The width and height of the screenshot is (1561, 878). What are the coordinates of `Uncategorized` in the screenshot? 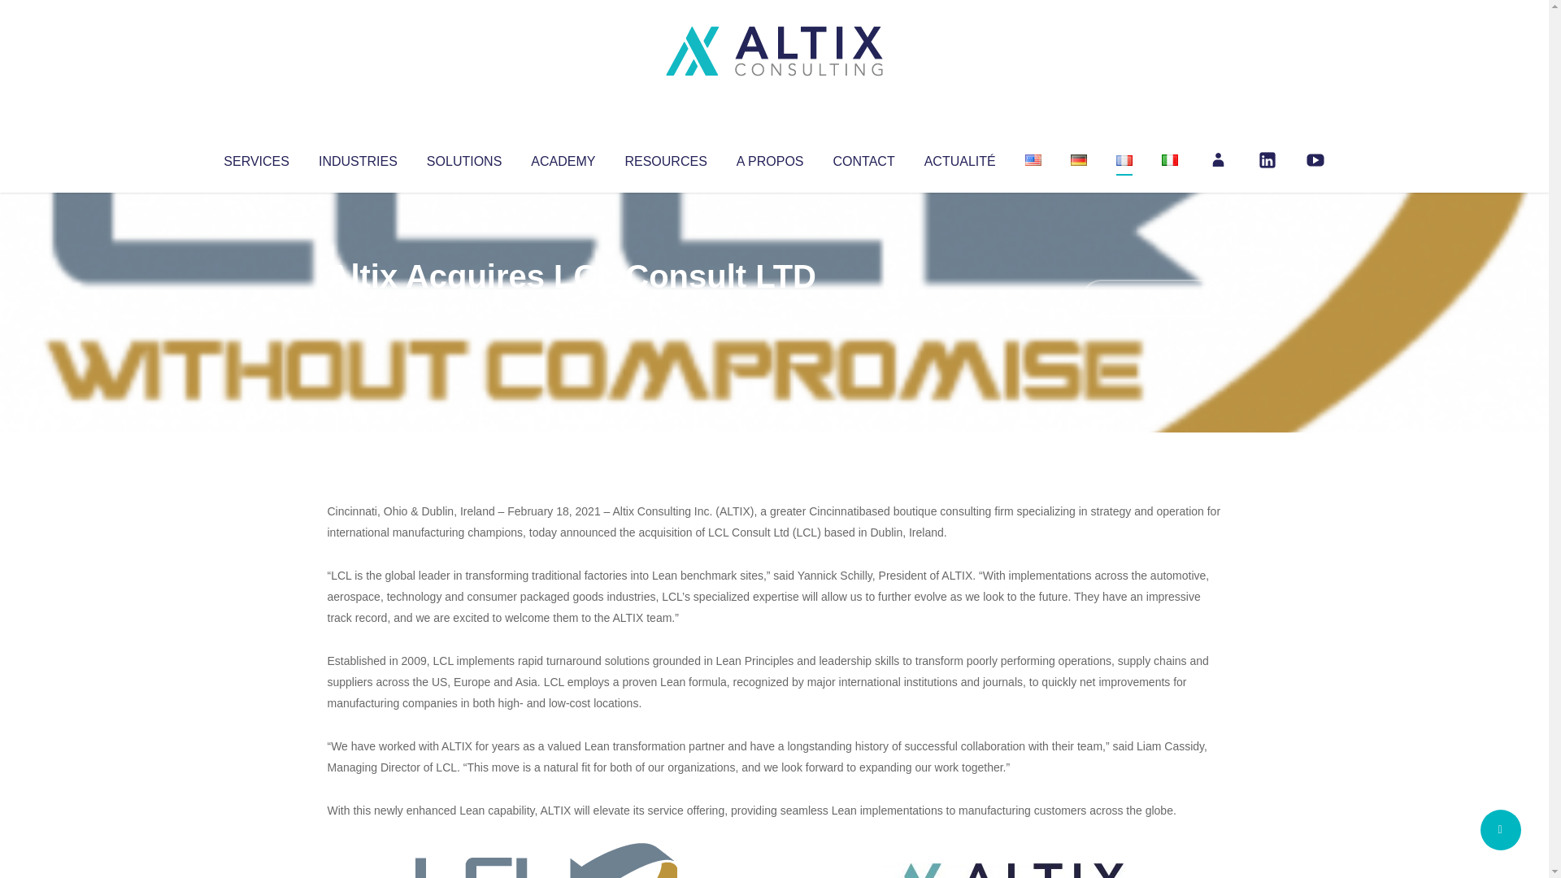 It's located at (568, 309).